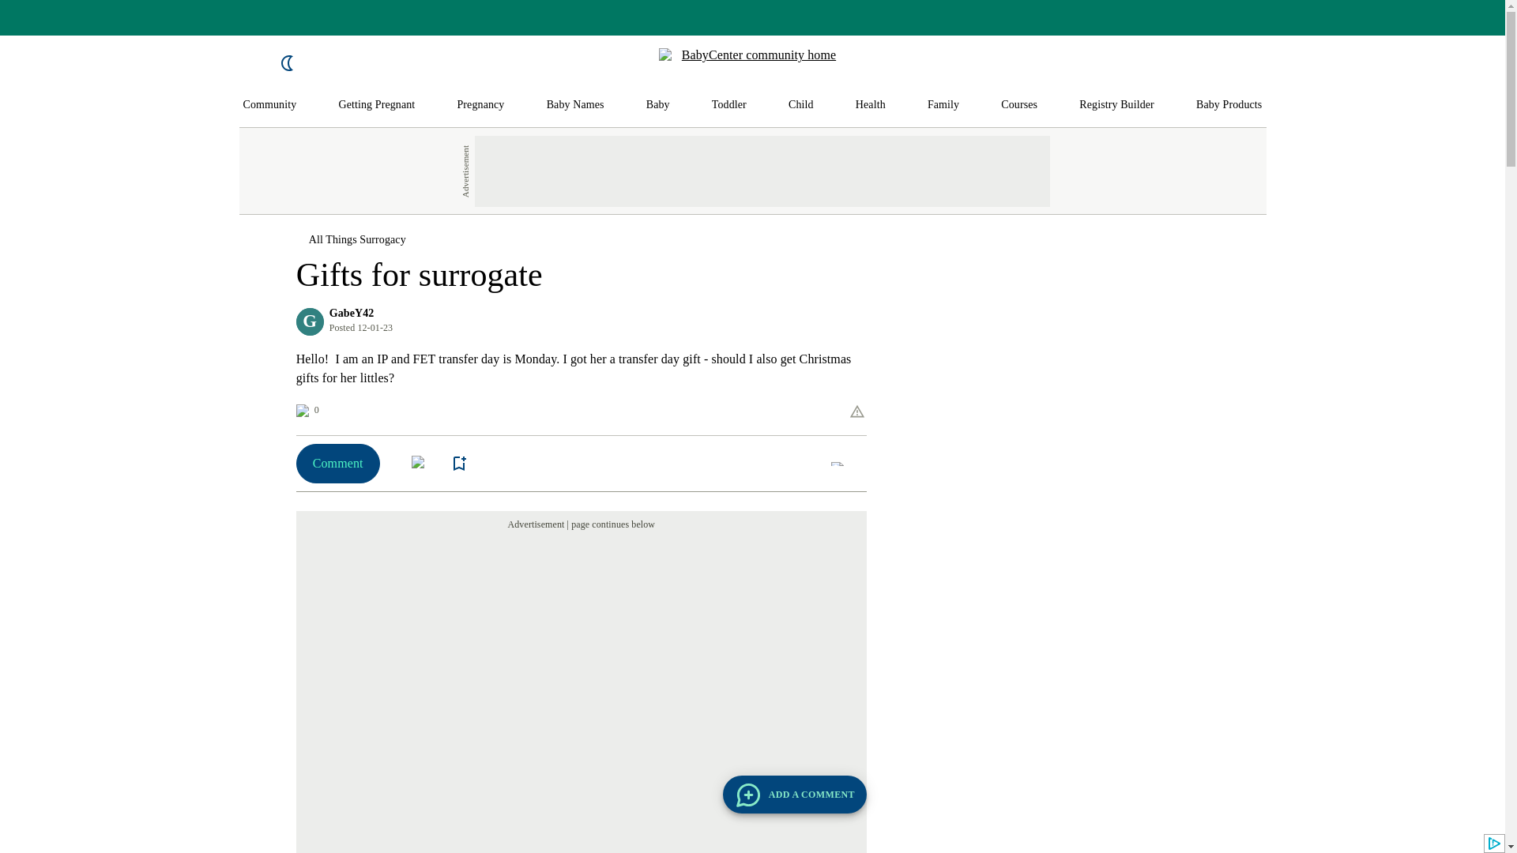 Image resolution: width=1517 pixels, height=853 pixels. Describe the element at coordinates (801, 105) in the screenshot. I see `Child` at that location.